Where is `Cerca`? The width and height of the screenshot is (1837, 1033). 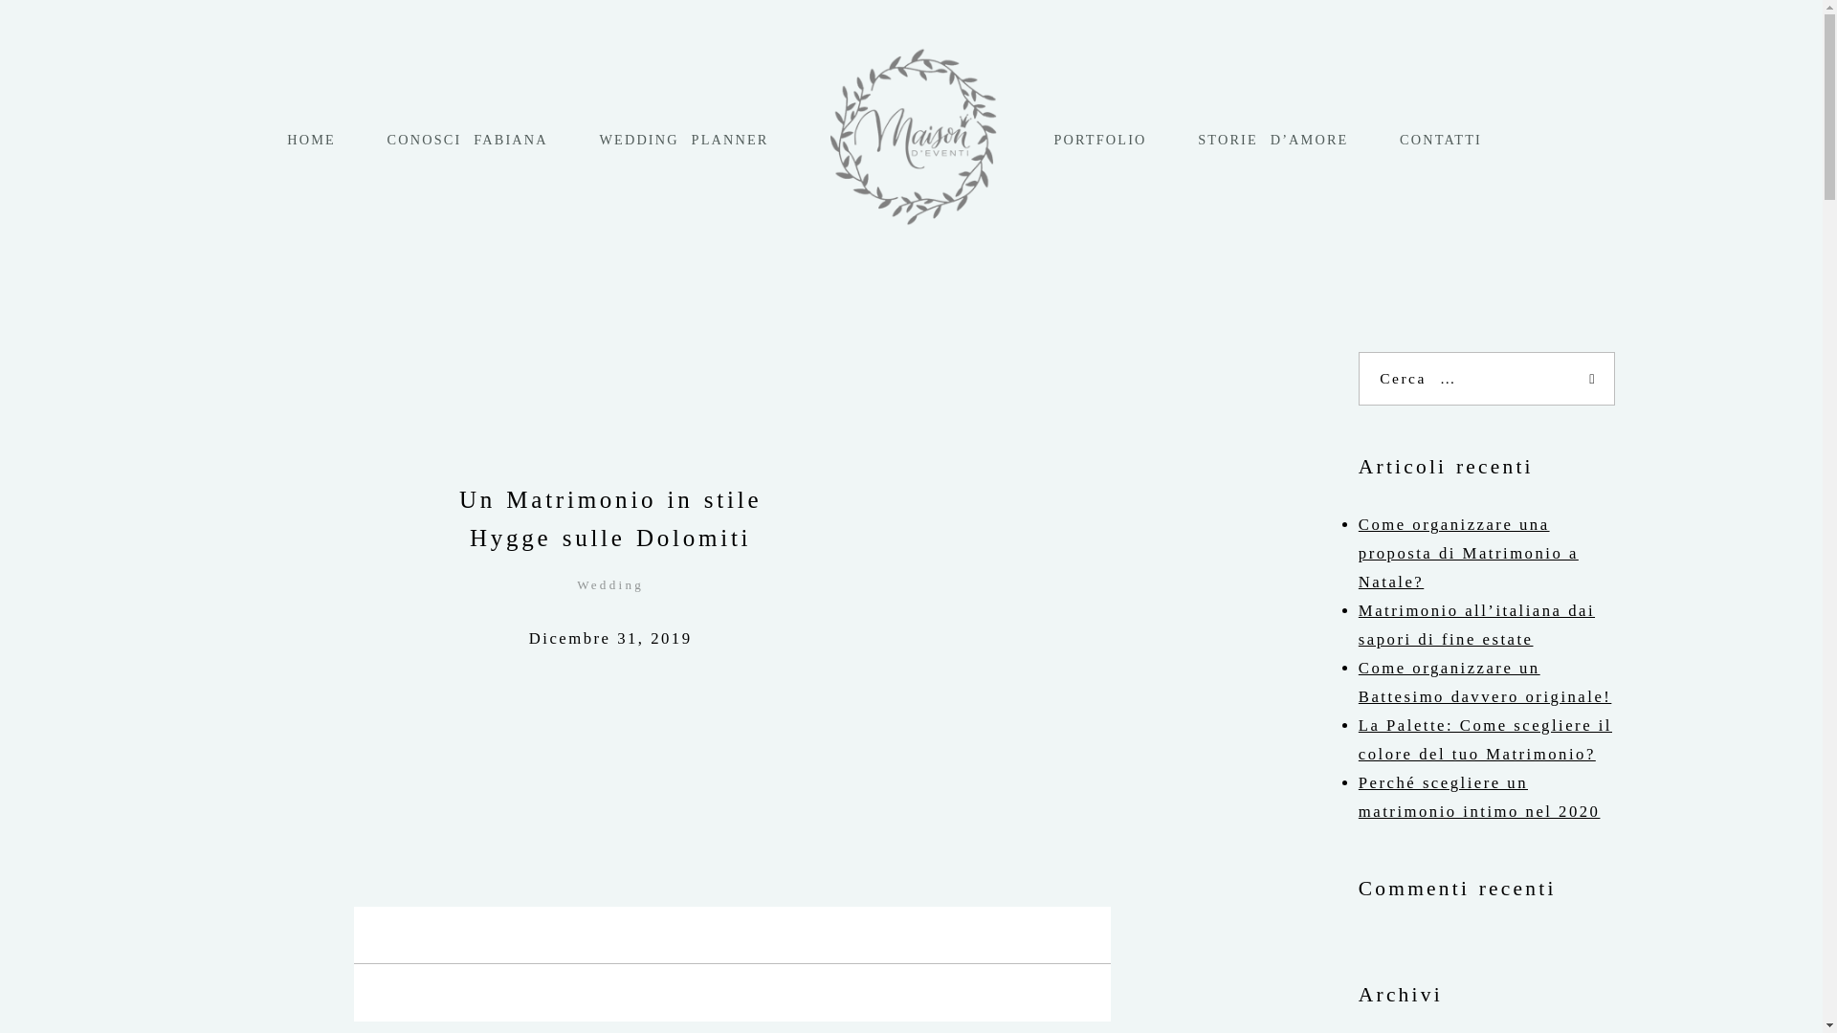
Cerca is located at coordinates (77, 27).